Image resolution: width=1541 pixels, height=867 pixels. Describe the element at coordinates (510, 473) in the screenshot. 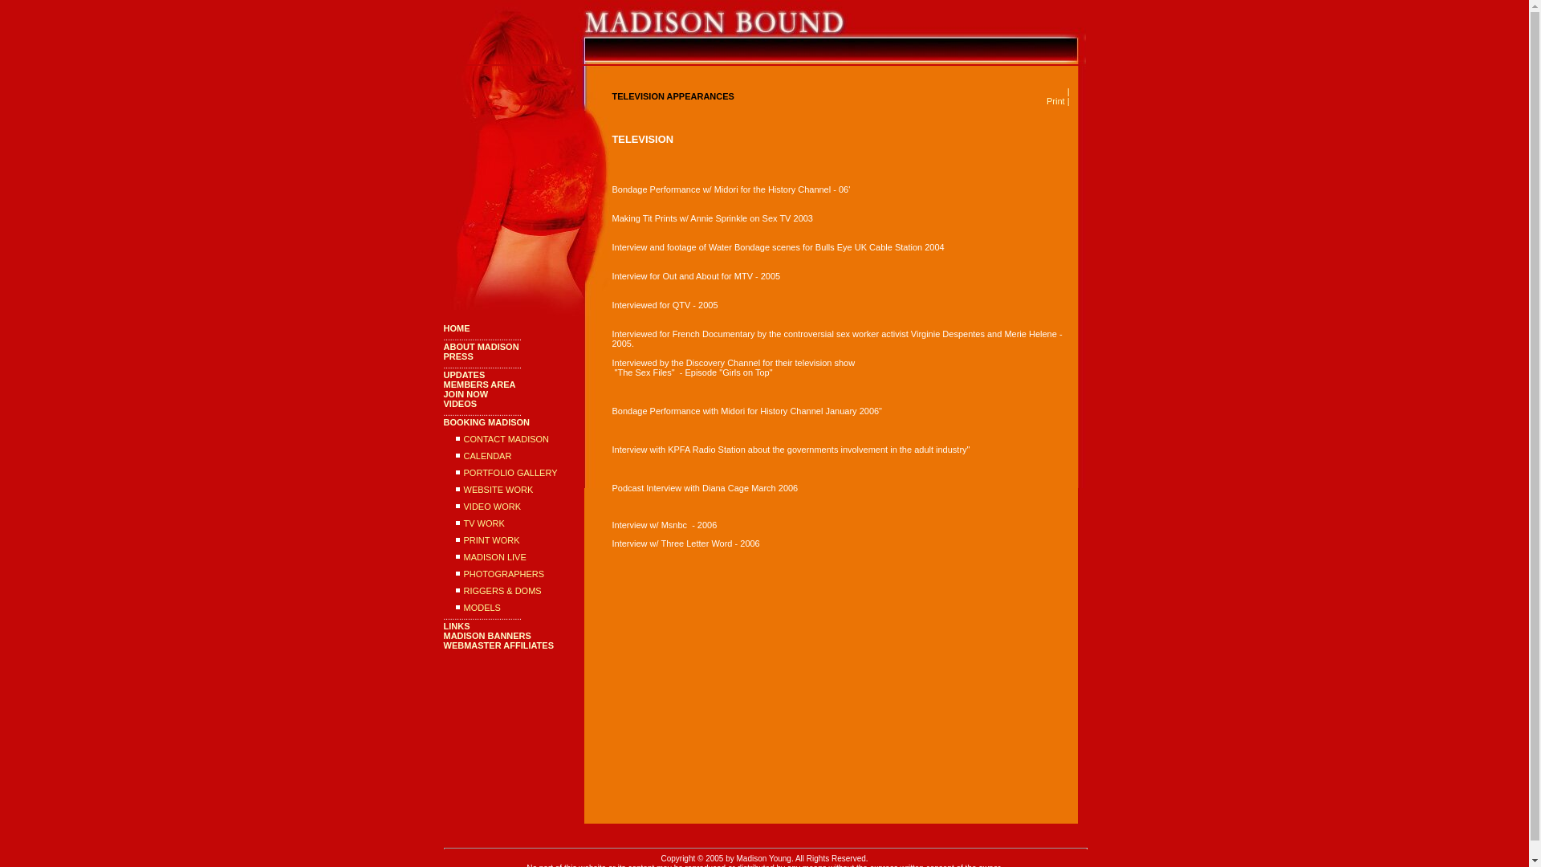

I see `PORTFOLIO GALLERY` at that location.